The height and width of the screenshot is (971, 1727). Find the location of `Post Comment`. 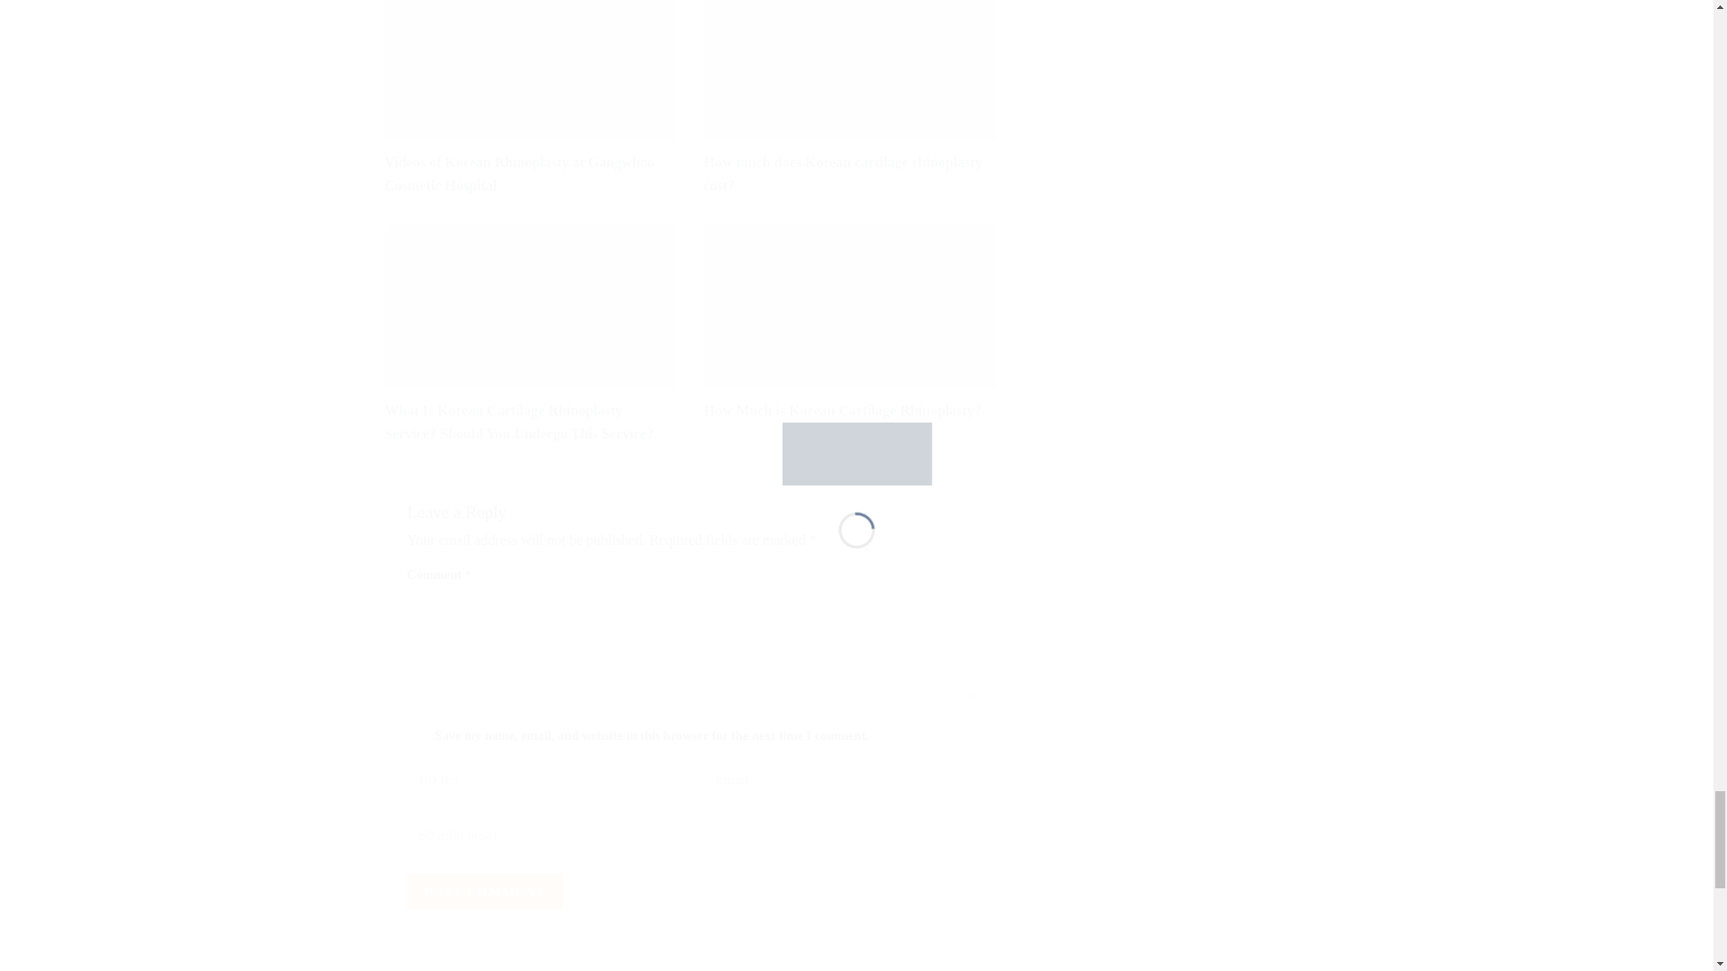

Post Comment is located at coordinates (484, 891).